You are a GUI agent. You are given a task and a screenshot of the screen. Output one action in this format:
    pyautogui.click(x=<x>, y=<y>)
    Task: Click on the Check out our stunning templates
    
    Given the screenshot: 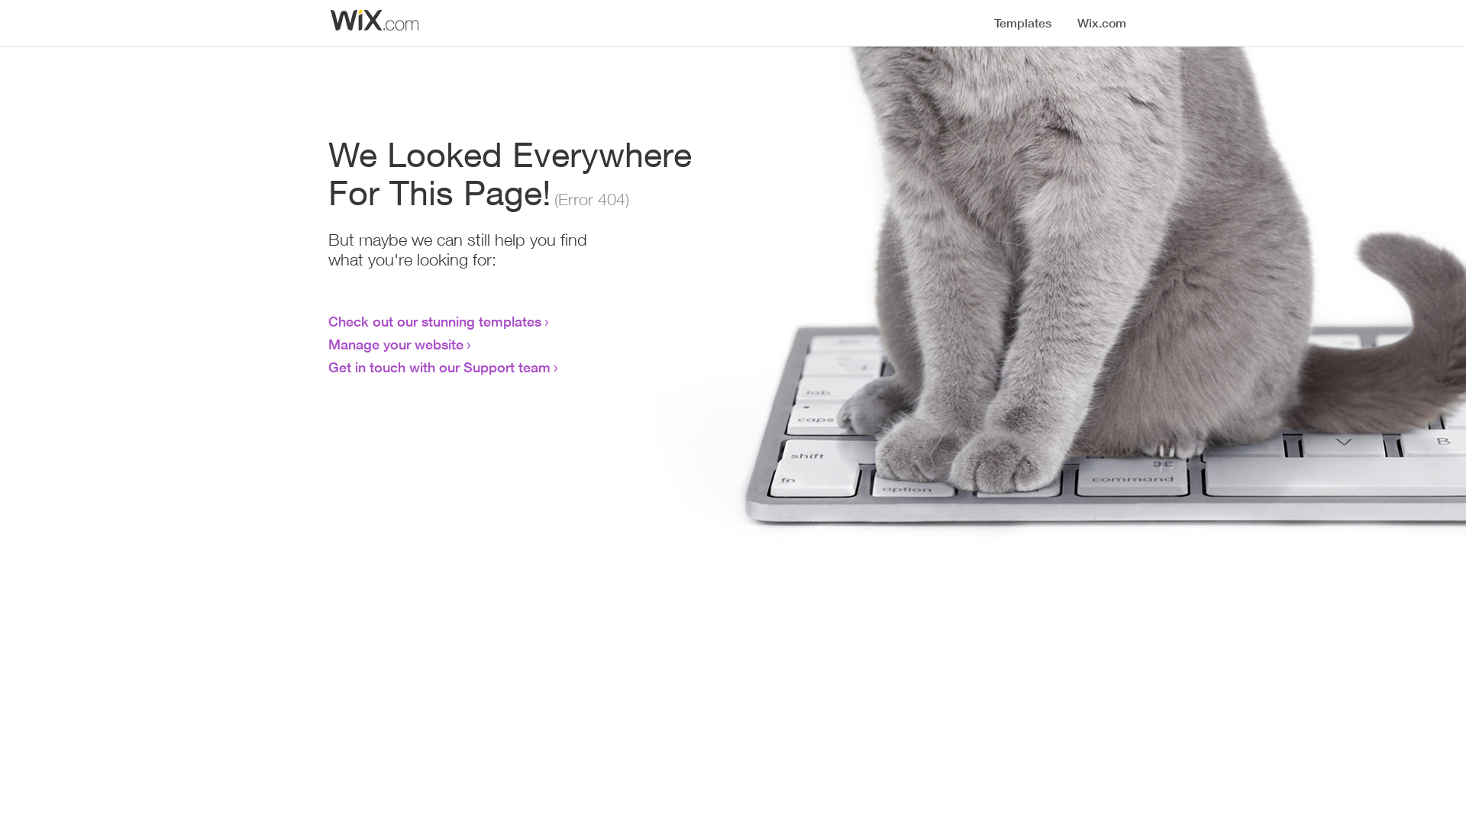 What is the action you would take?
    pyautogui.click(x=435, y=321)
    